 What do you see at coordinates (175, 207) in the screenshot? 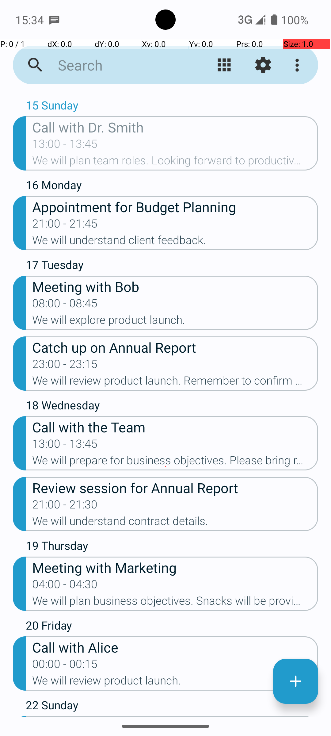
I see `Appointment for Budget Planning` at bounding box center [175, 207].